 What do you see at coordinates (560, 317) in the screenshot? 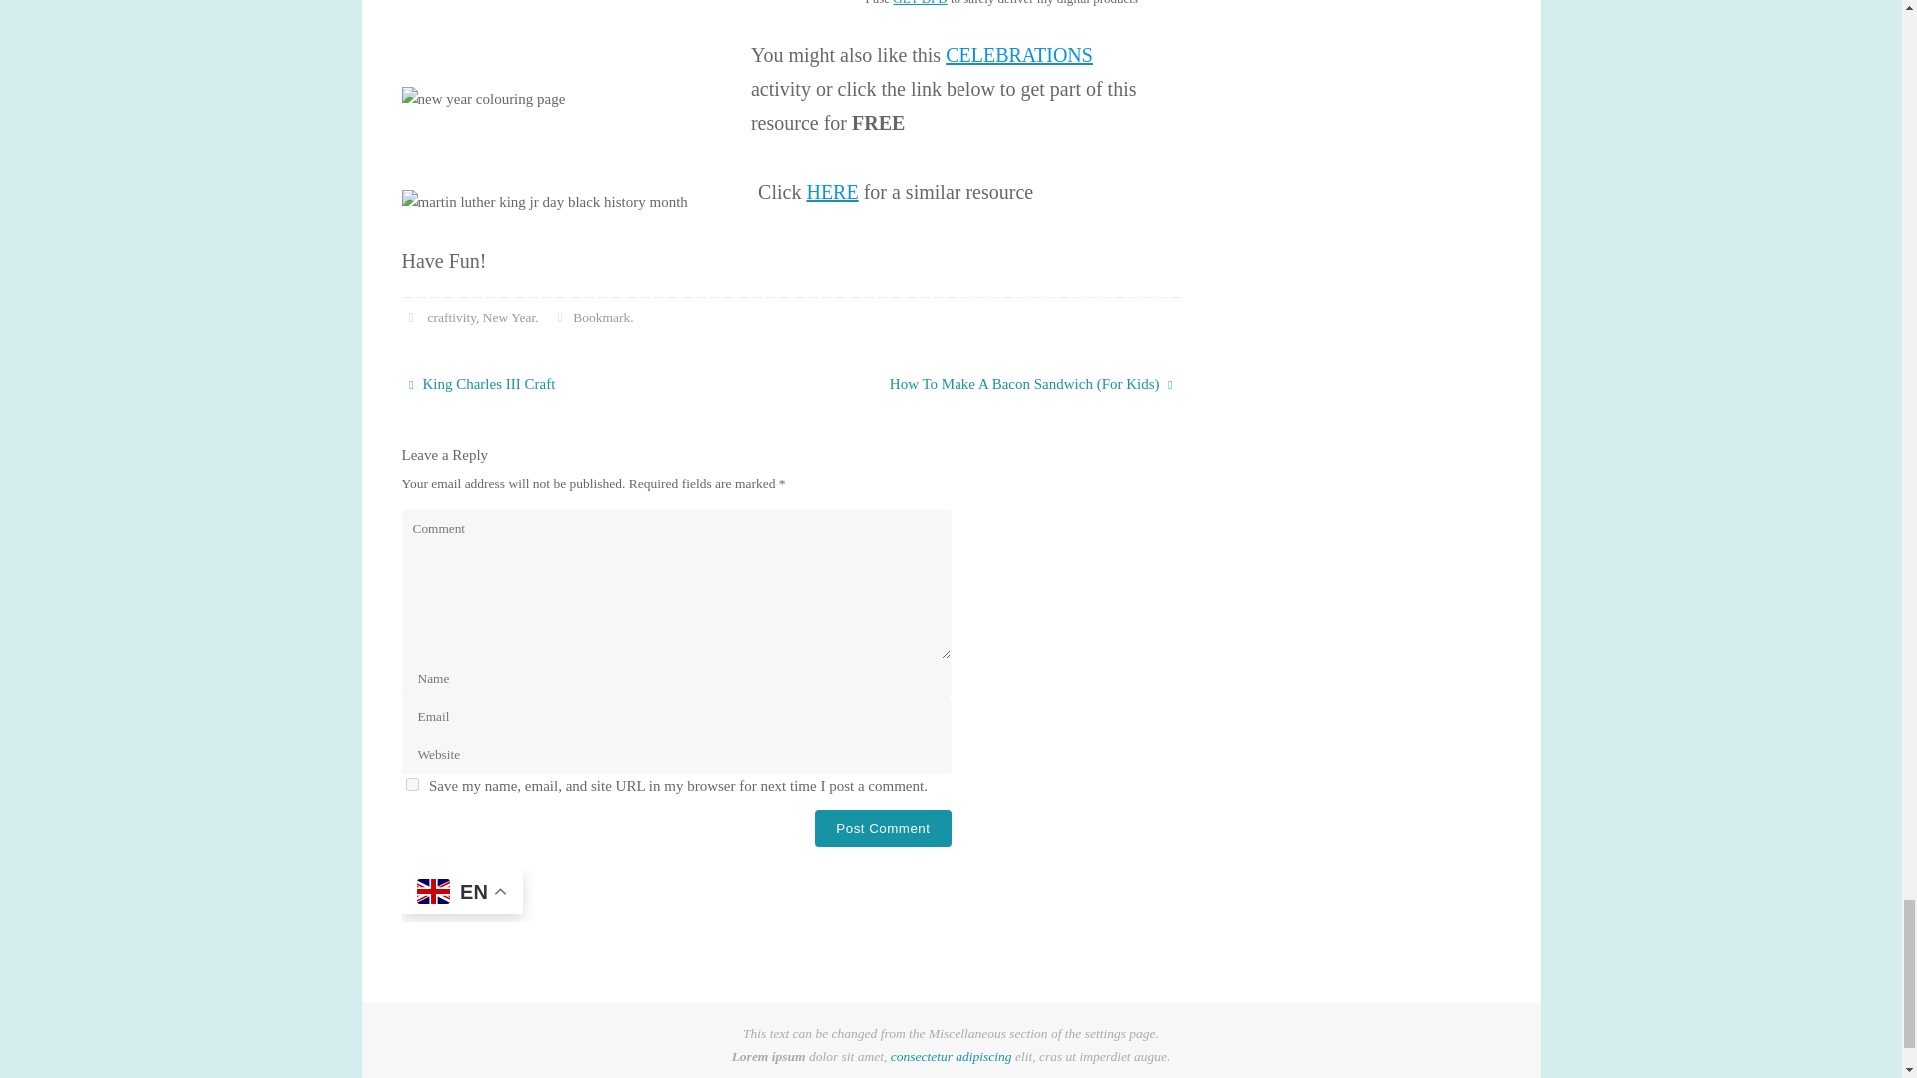
I see ` Bookmark the permalink` at bounding box center [560, 317].